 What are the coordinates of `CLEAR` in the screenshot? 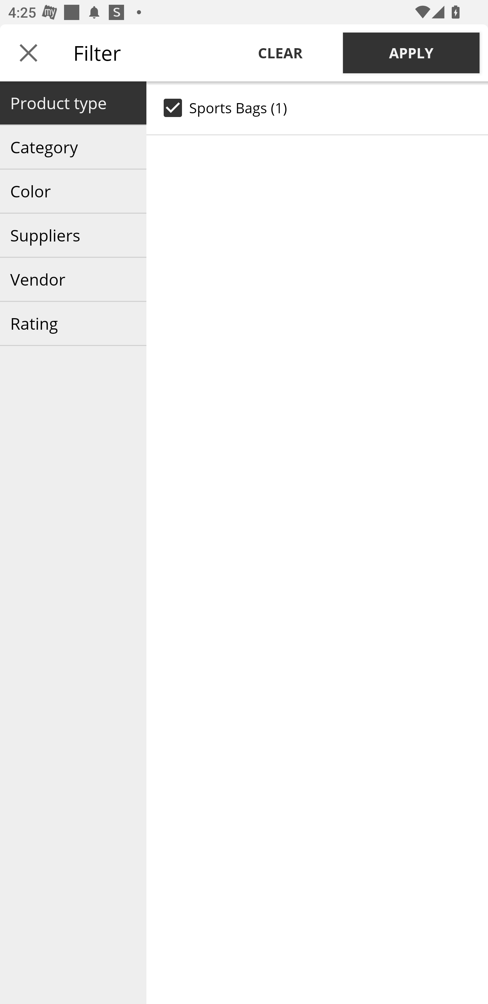 It's located at (280, 53).